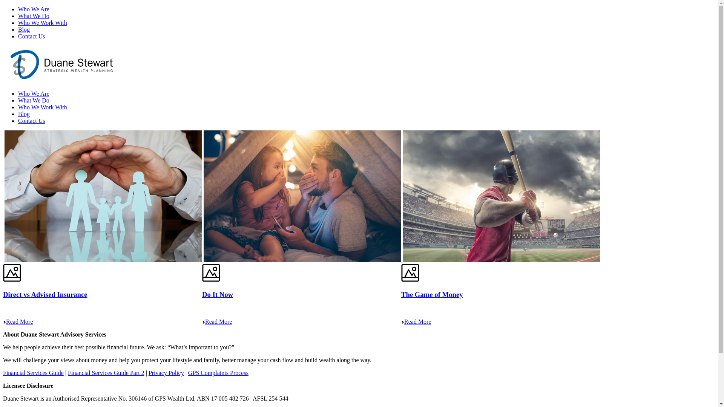 The height and width of the screenshot is (407, 724). What do you see at coordinates (24, 114) in the screenshot?
I see `Blog` at bounding box center [24, 114].